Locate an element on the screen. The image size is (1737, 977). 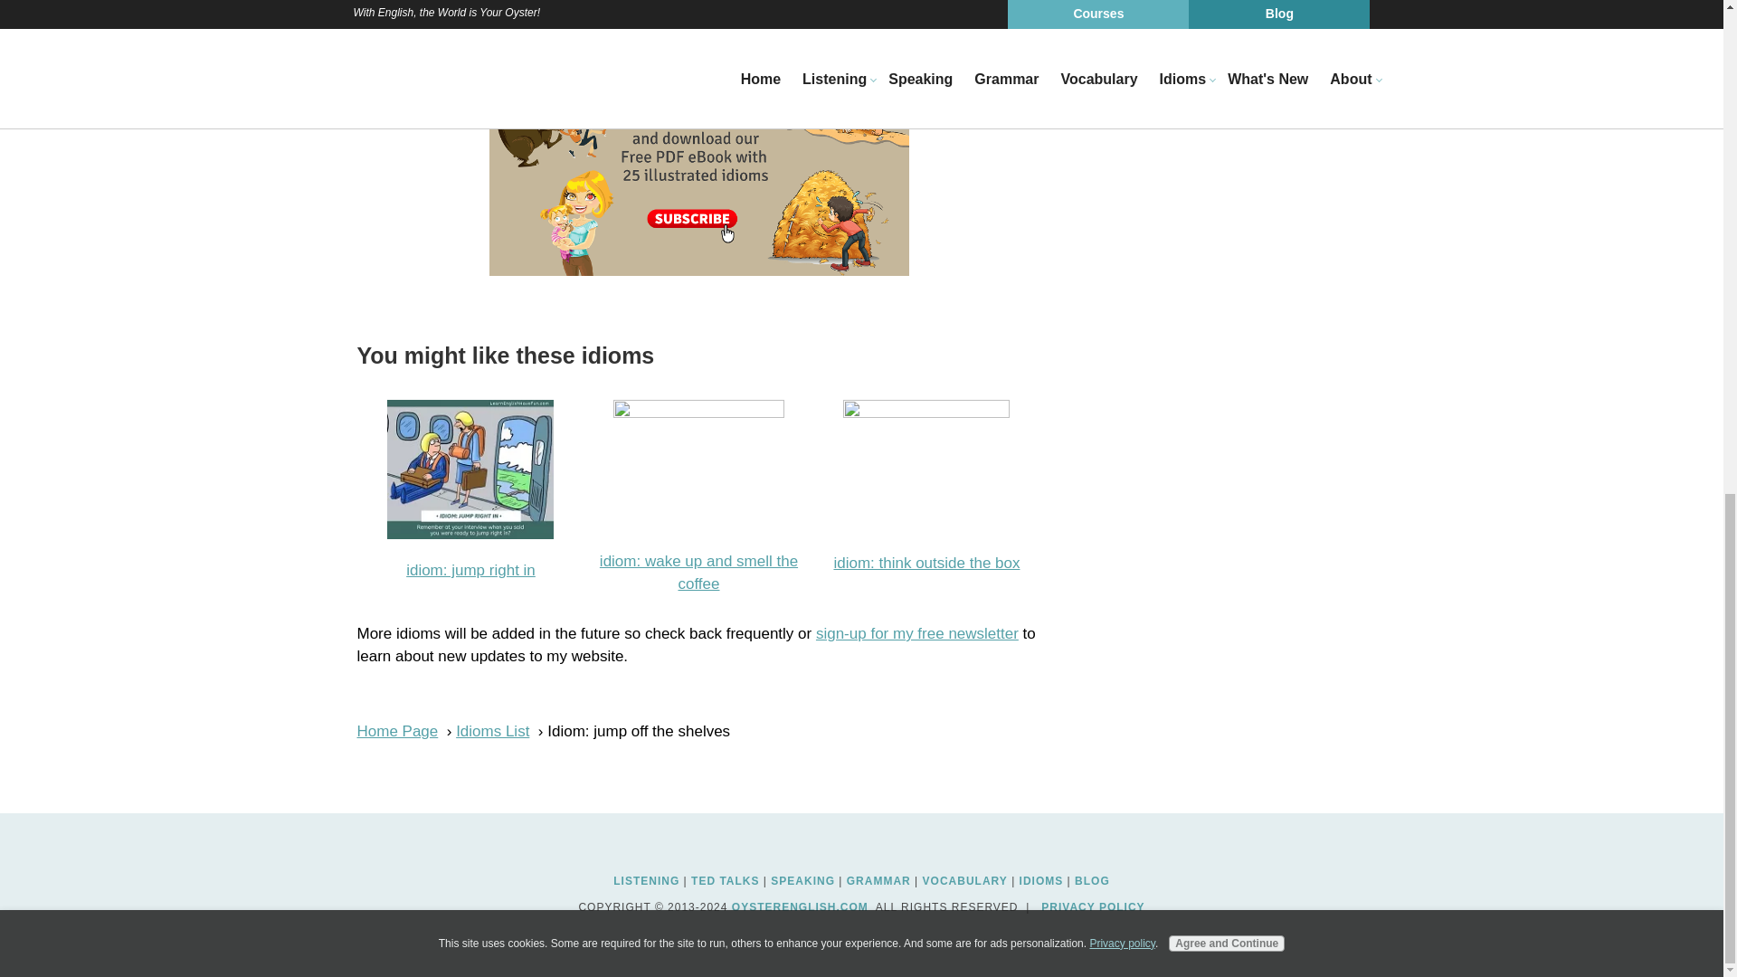
sign-up for my free newsletter is located at coordinates (917, 633).